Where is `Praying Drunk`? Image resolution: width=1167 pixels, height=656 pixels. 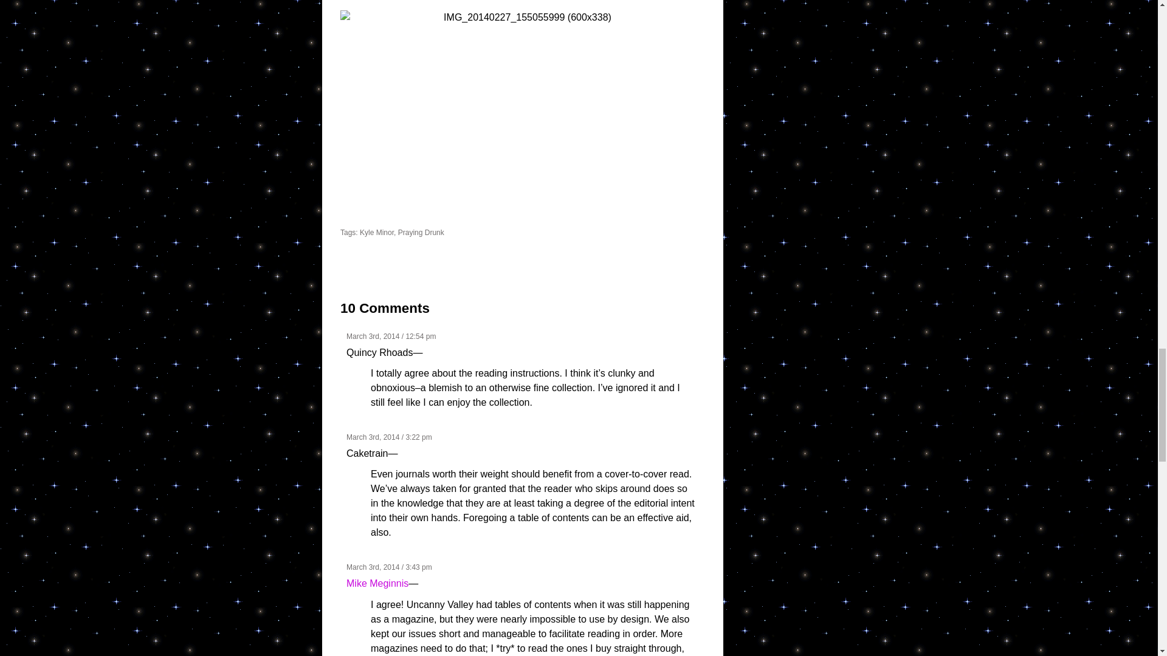 Praying Drunk is located at coordinates (421, 232).